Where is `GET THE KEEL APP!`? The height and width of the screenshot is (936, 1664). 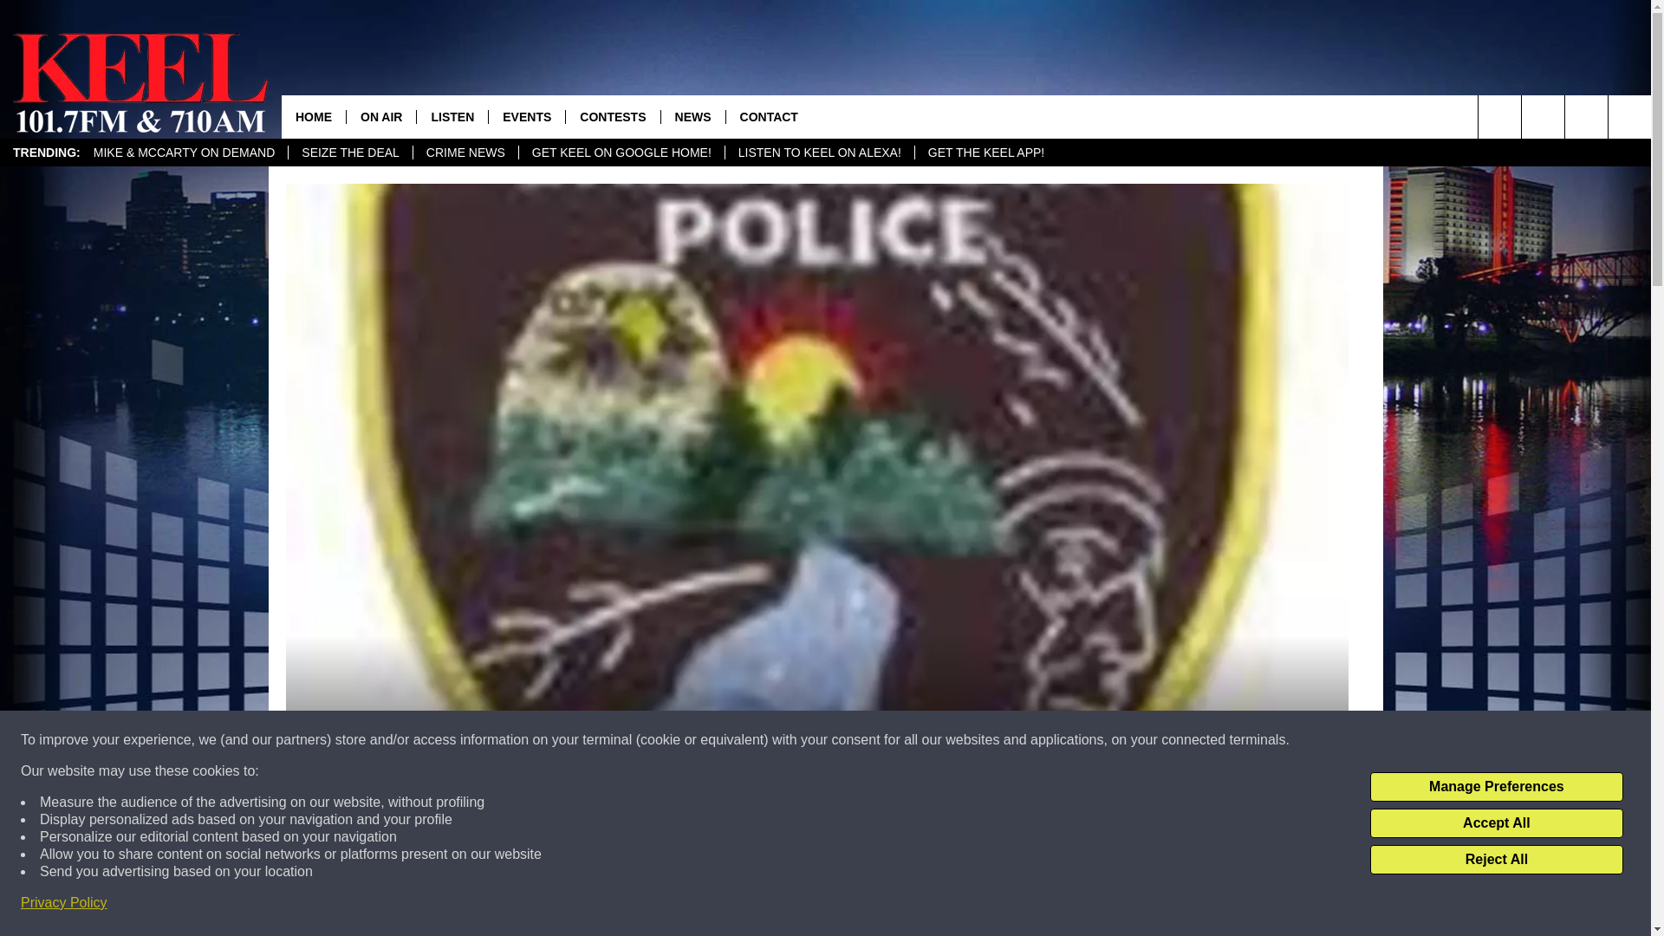 GET THE KEEL APP! is located at coordinates (985, 153).